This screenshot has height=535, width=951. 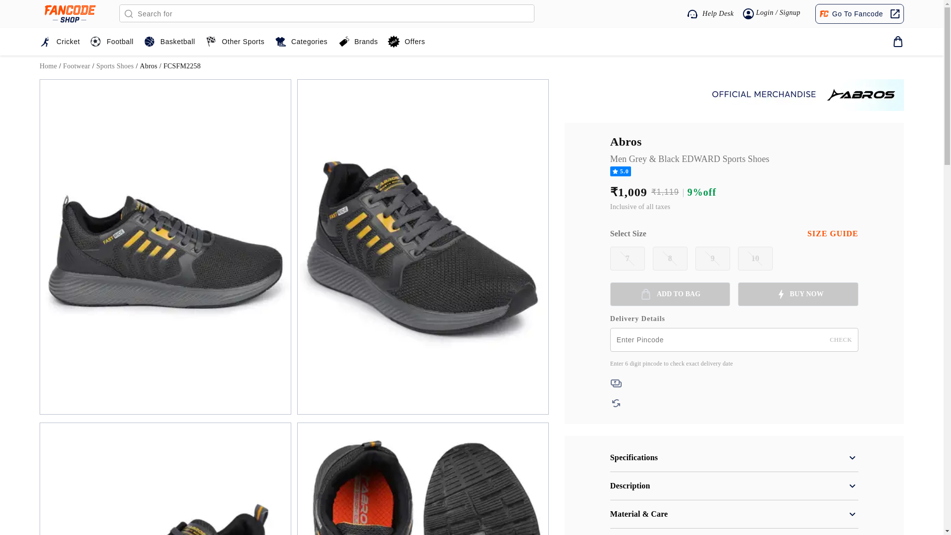 What do you see at coordinates (710, 14) in the screenshot?
I see `Help Desk` at bounding box center [710, 14].